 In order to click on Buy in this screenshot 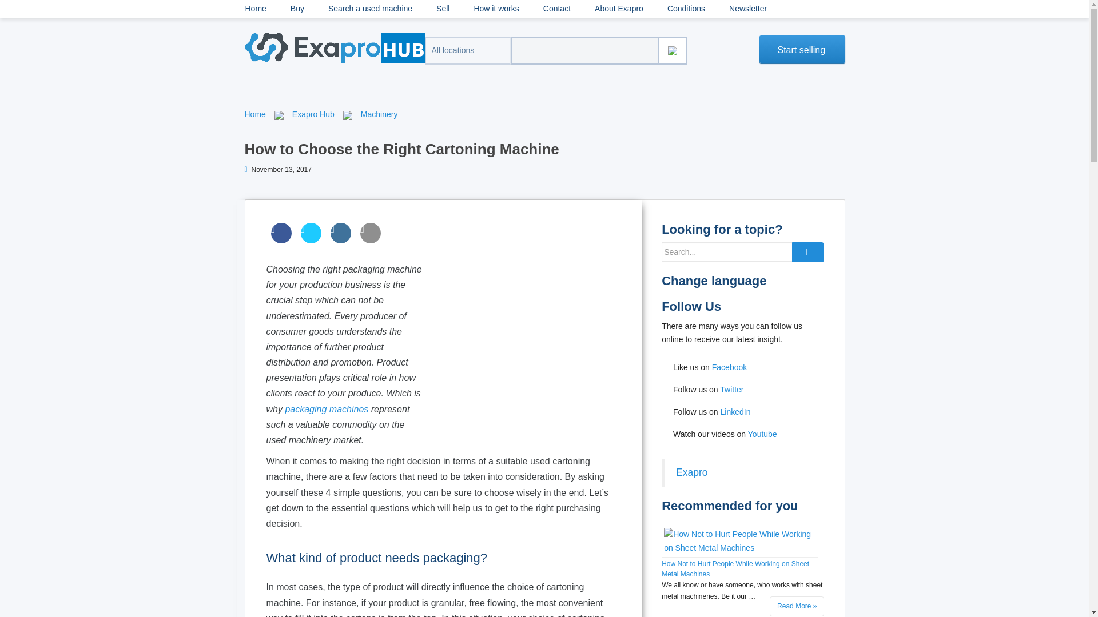, I will do `click(297, 9)`.